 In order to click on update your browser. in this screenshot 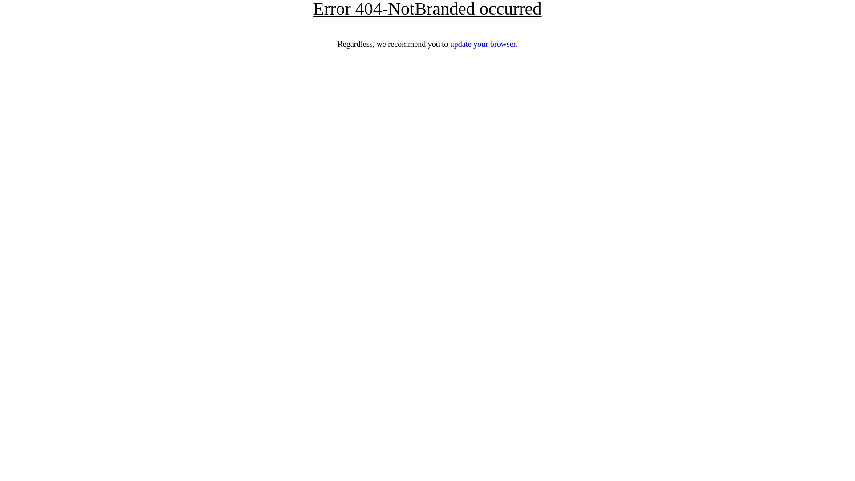, I will do `click(484, 44)`.